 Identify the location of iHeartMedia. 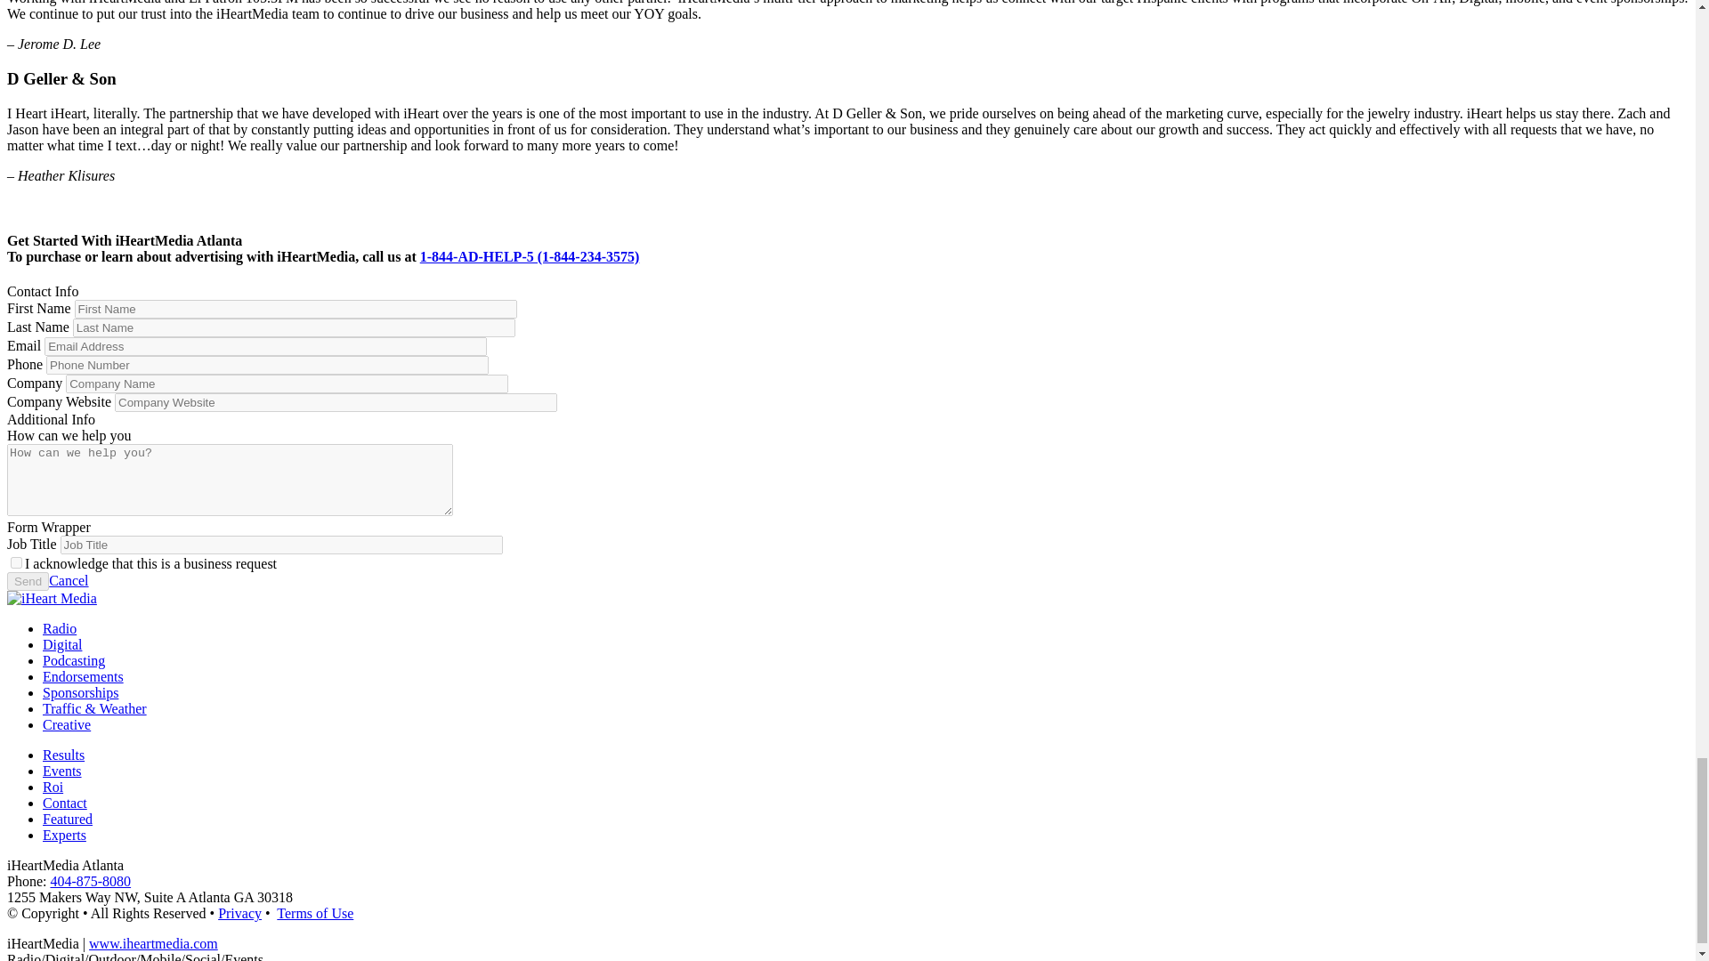
(153, 943).